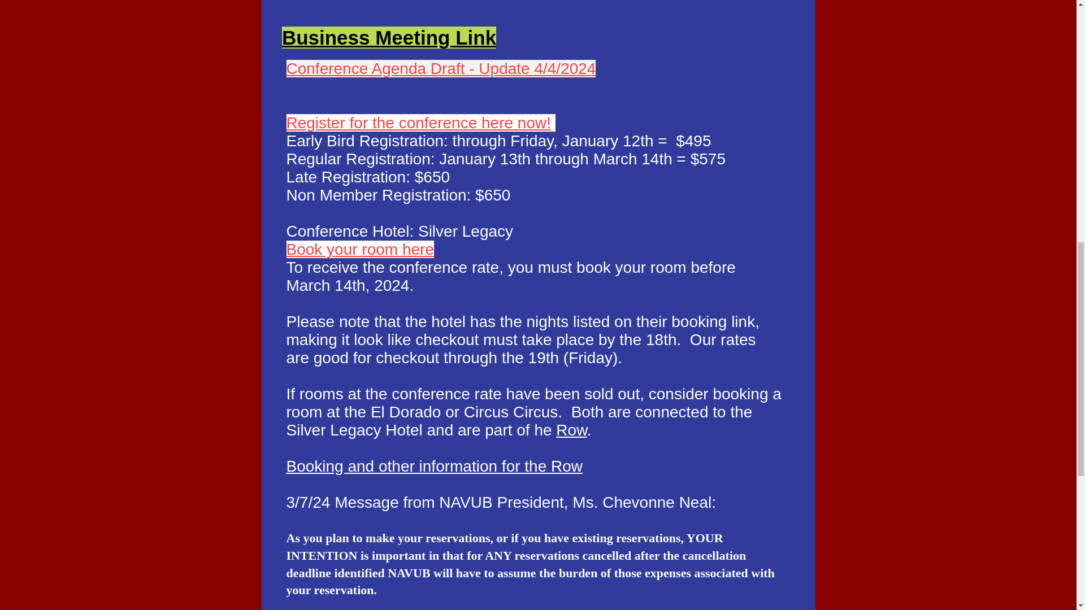 The image size is (1085, 610). What do you see at coordinates (571, 430) in the screenshot?
I see `Row` at bounding box center [571, 430].